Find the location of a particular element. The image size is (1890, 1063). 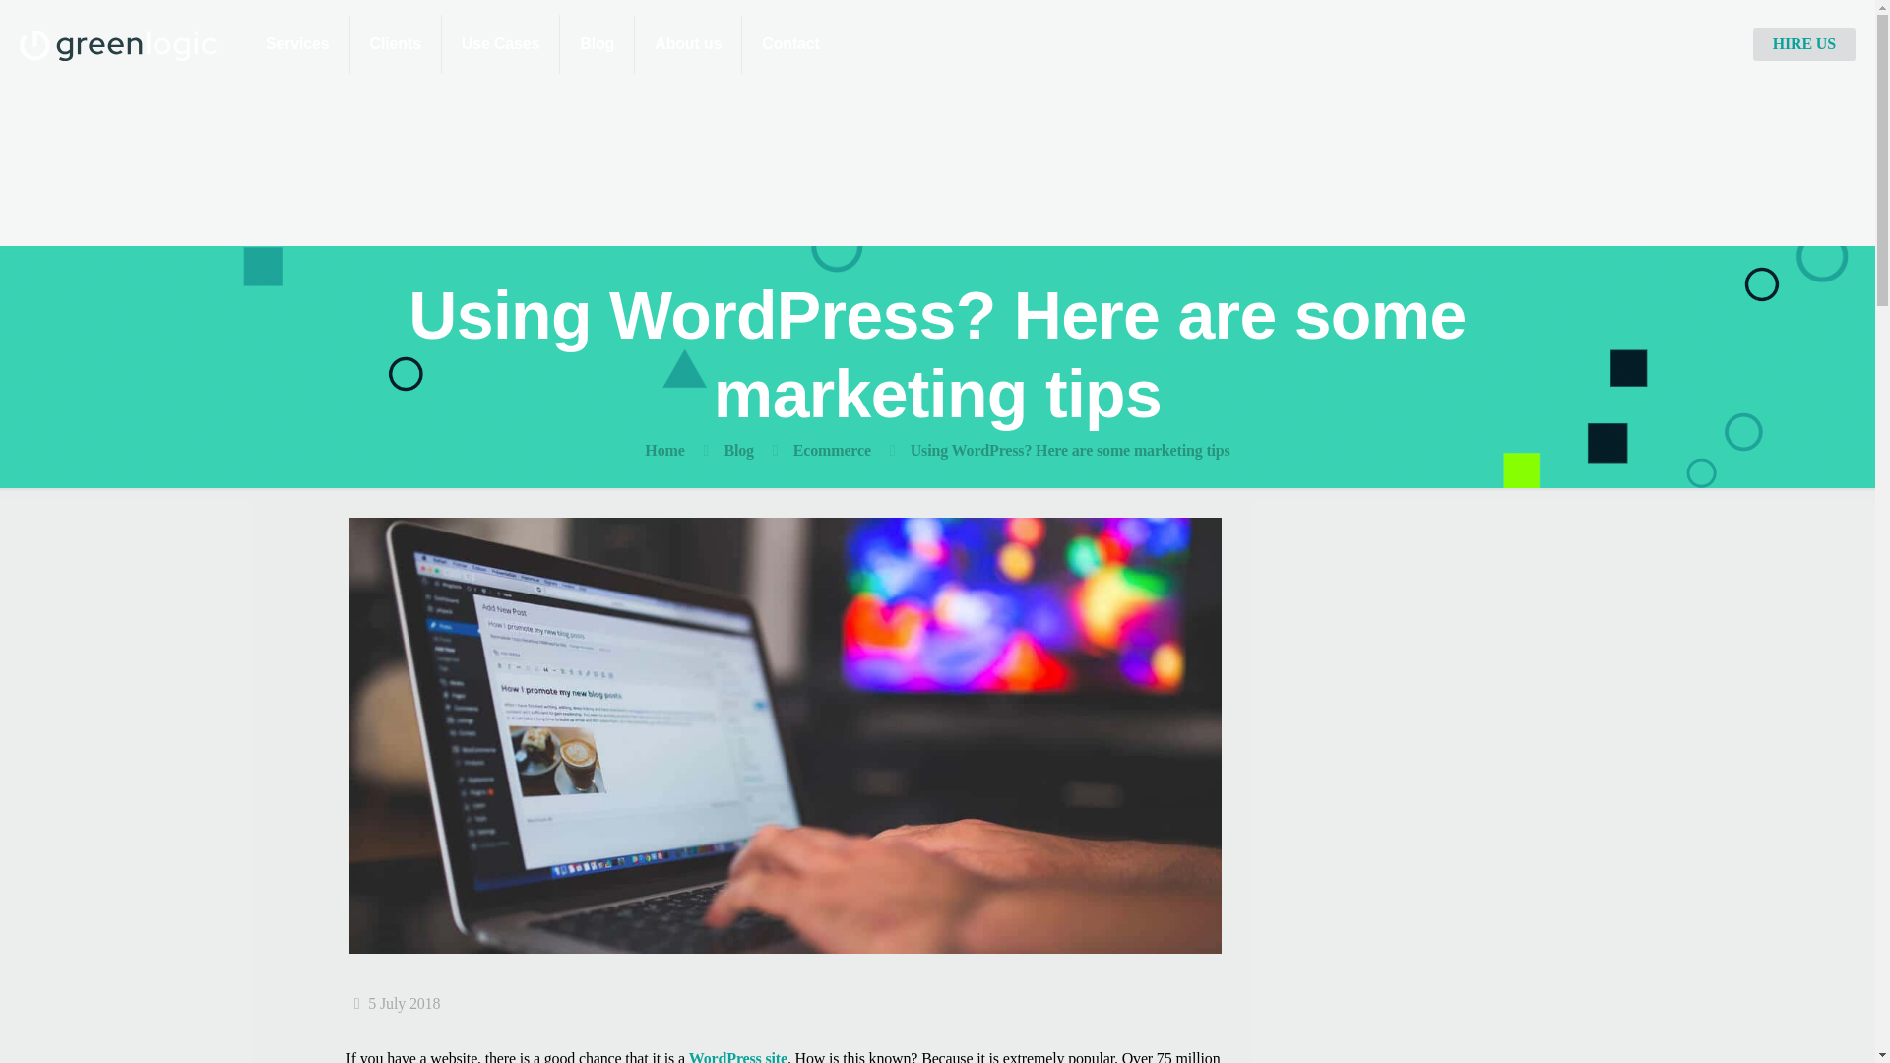

Home is located at coordinates (663, 450).